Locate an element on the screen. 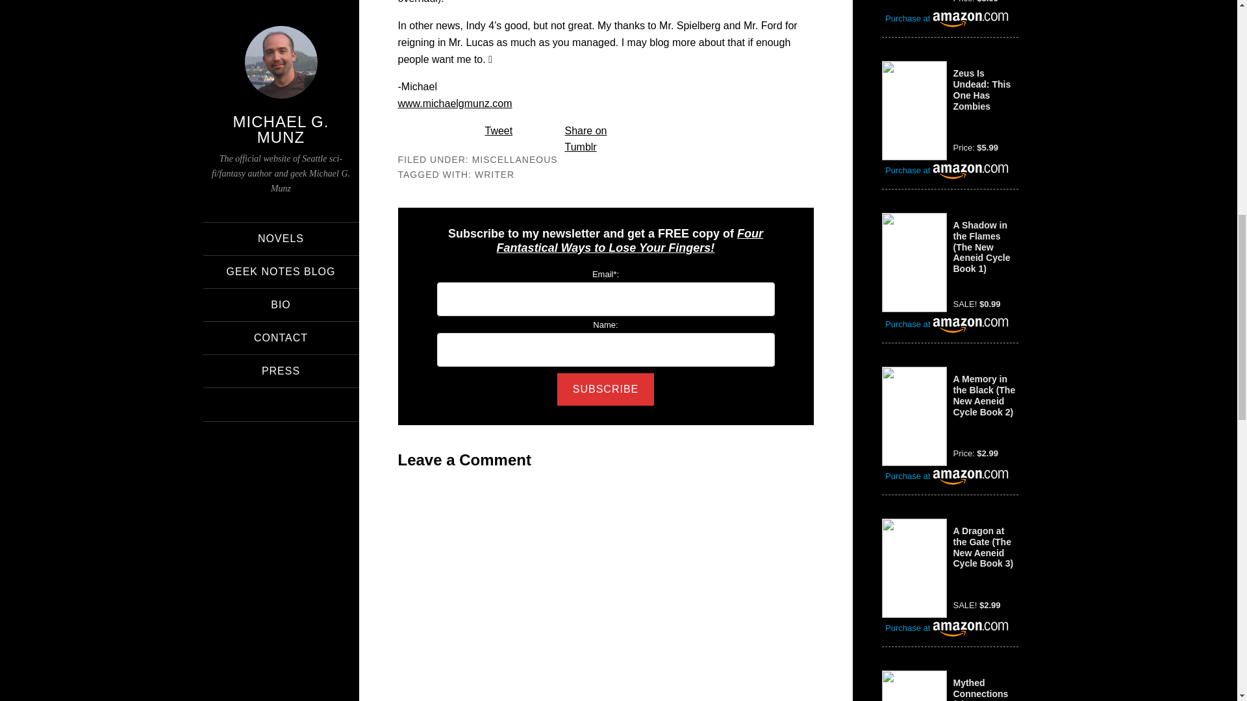 The width and height of the screenshot is (1247, 701). WRITER is located at coordinates (494, 174).